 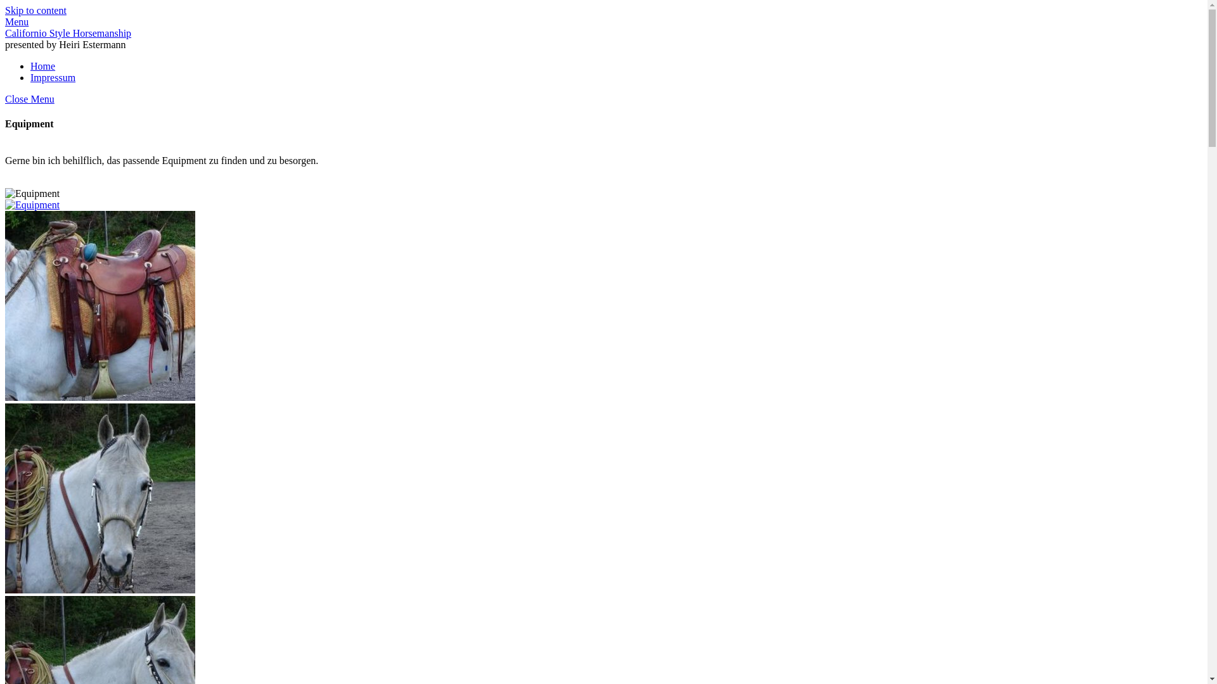 I want to click on Home, so click(x=43, y=66).